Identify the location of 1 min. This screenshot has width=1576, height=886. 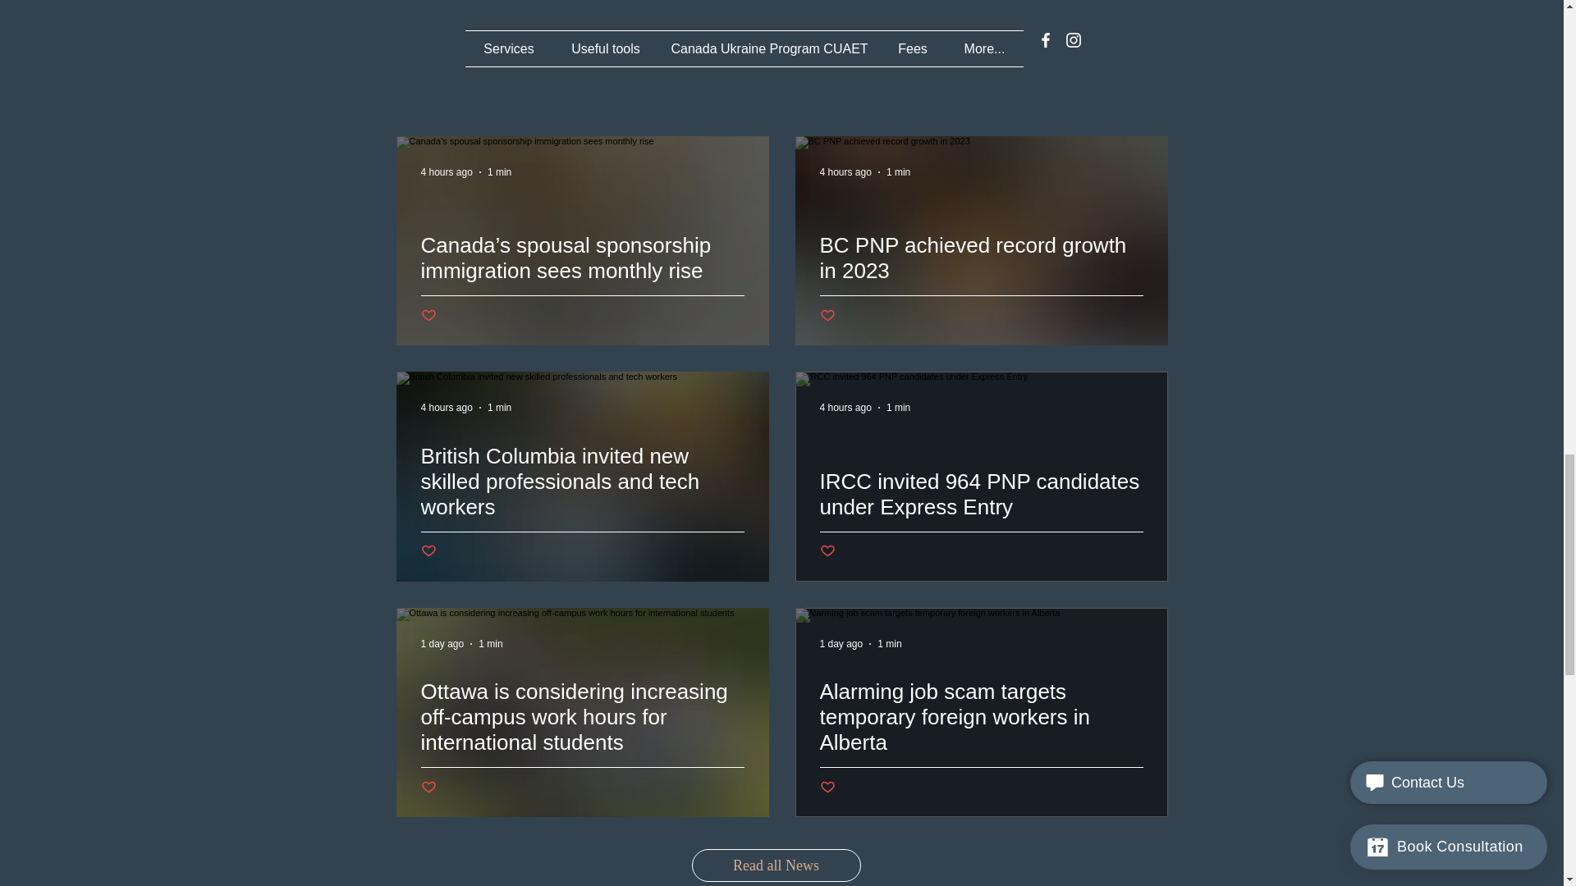
(890, 643).